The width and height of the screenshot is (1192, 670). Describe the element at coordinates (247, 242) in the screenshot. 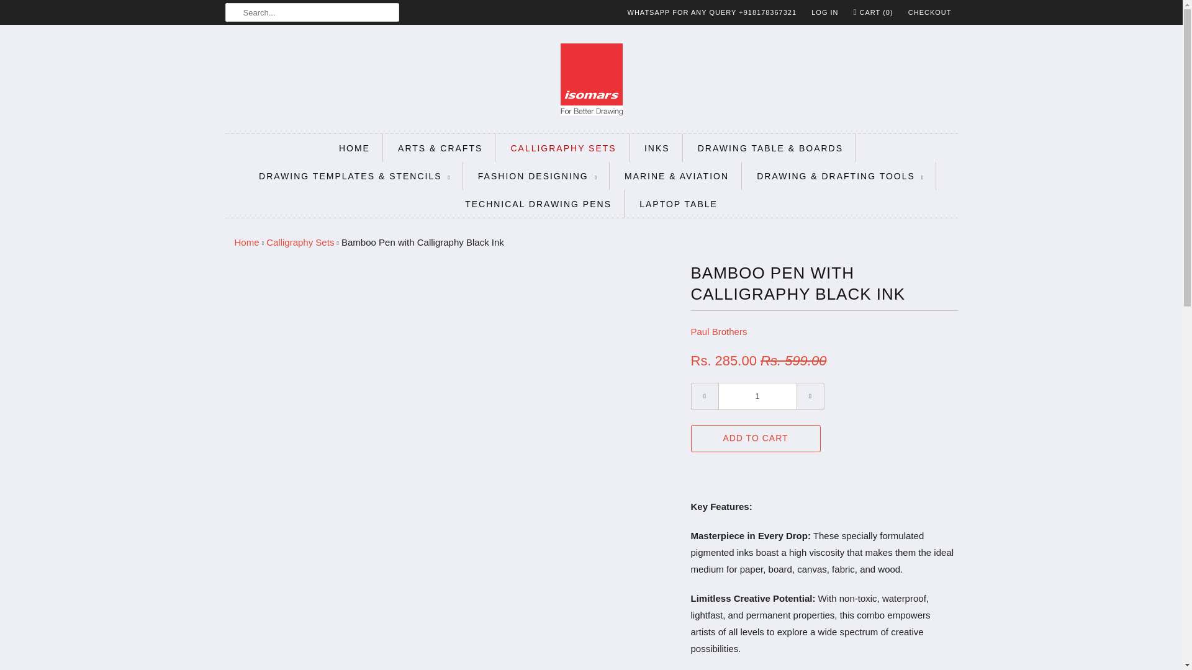

I see `Isomars` at that location.